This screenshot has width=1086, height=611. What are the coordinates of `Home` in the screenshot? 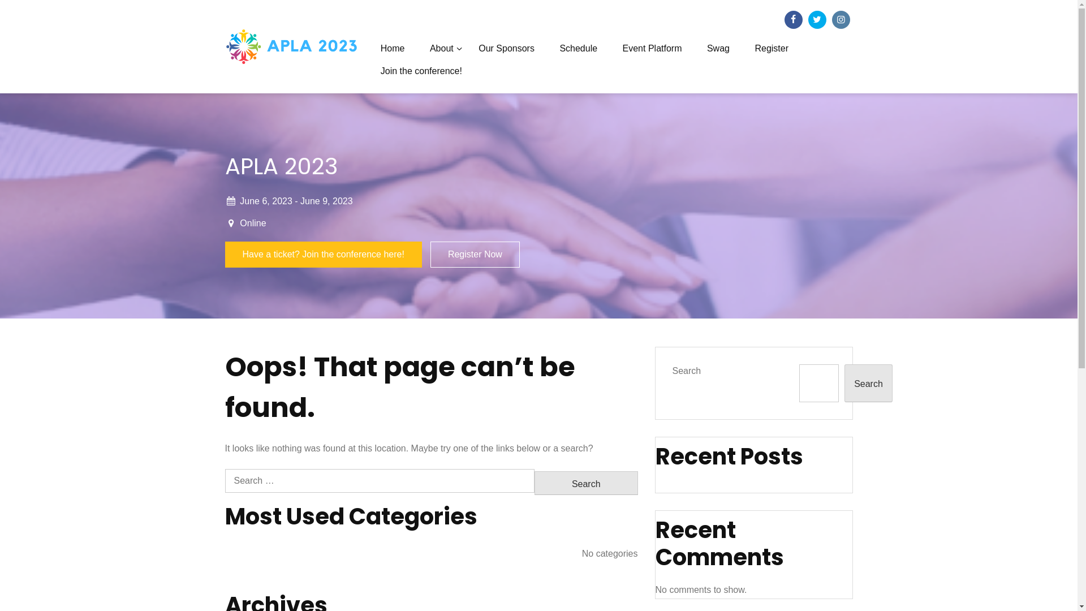 It's located at (393, 49).